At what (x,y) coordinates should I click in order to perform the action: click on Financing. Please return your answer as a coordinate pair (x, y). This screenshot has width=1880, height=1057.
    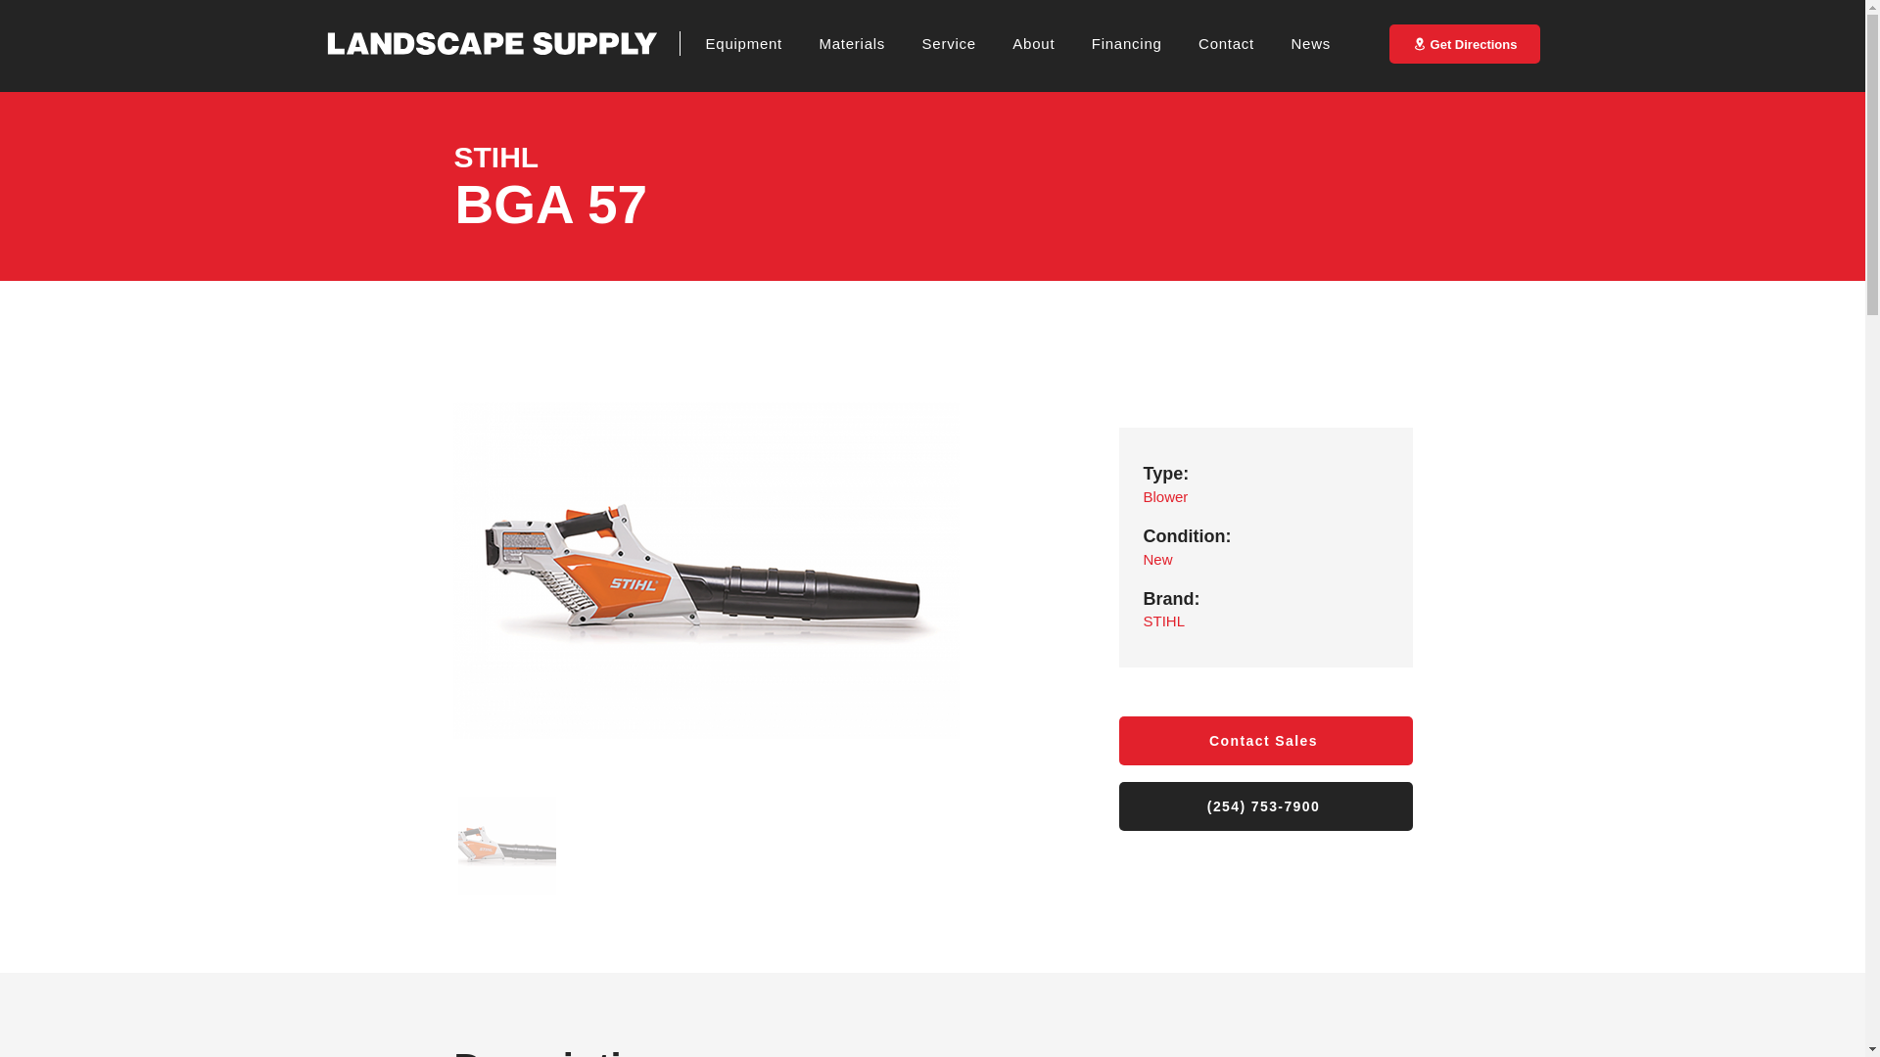
    Looking at the image, I should click on (1143, 43).